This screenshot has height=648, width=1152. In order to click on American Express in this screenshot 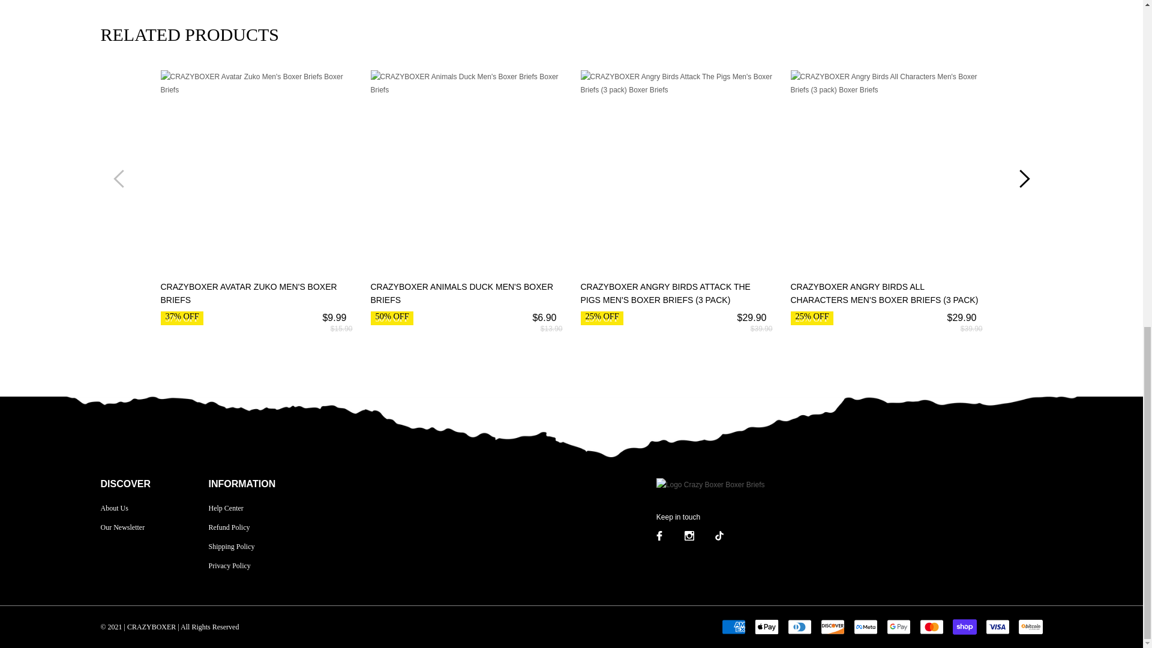, I will do `click(733, 626)`.